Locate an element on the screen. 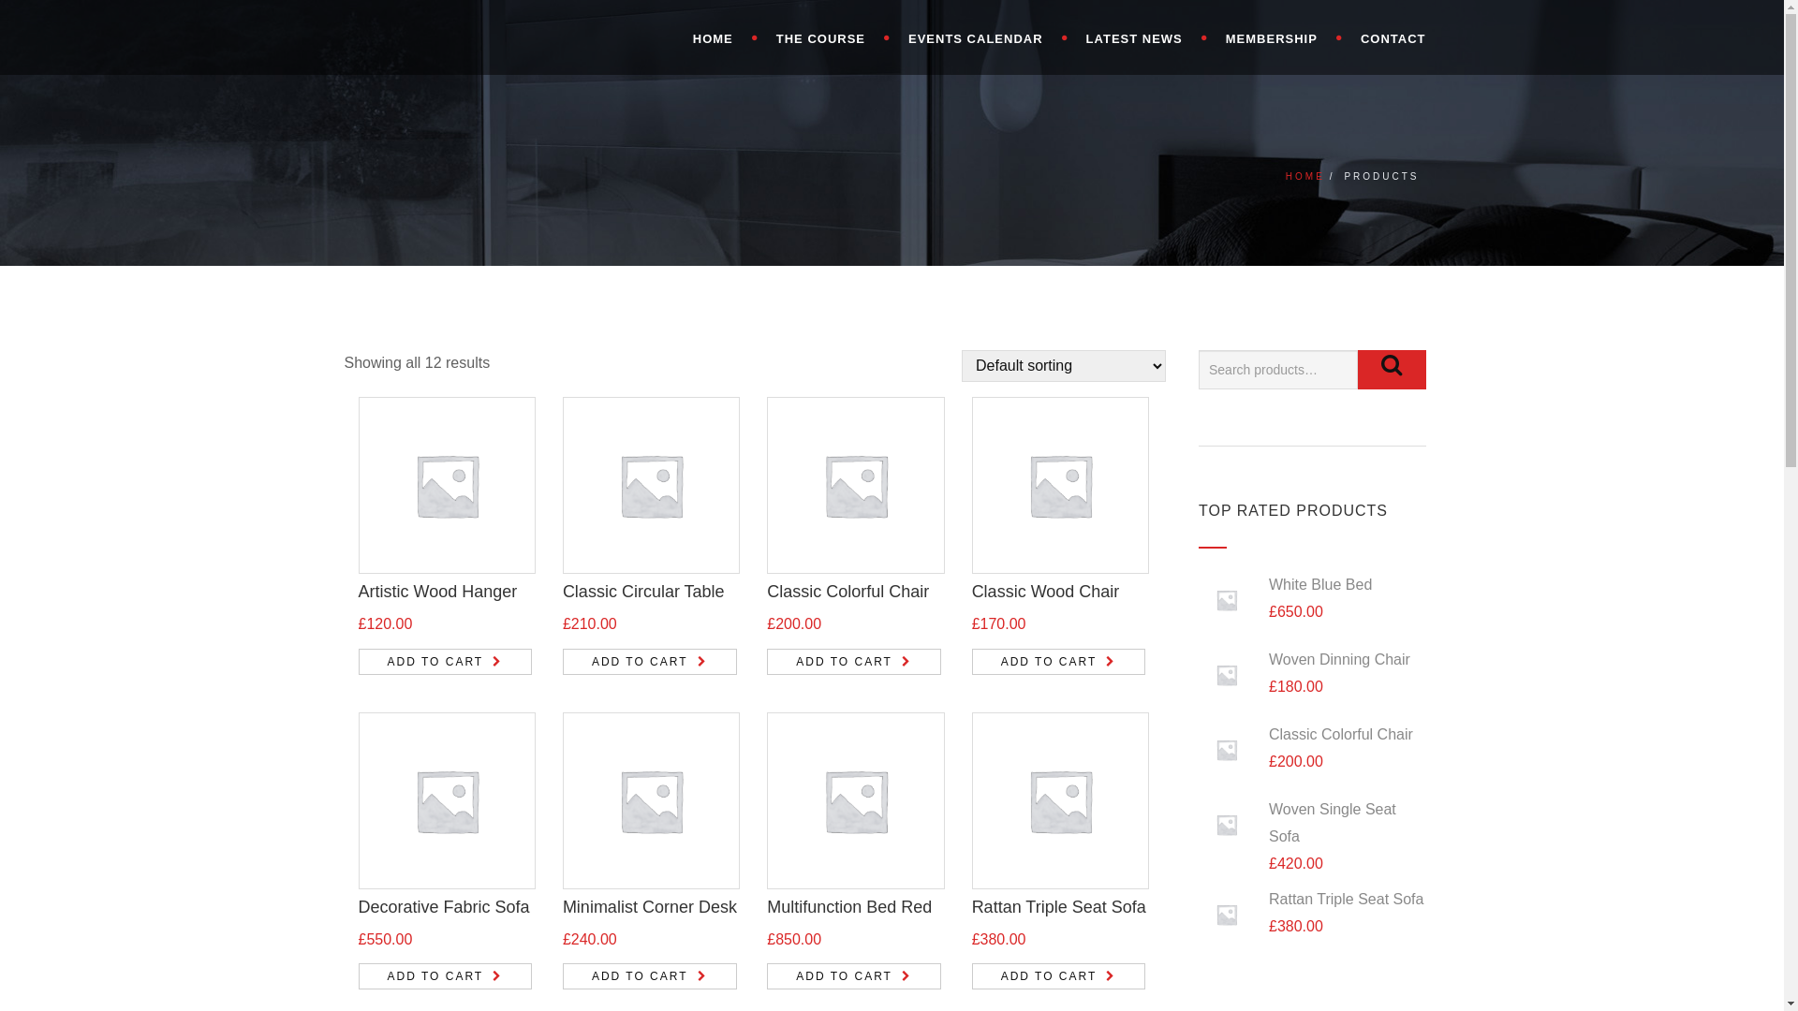  woocommerce-placeholder is located at coordinates (1060, 801).